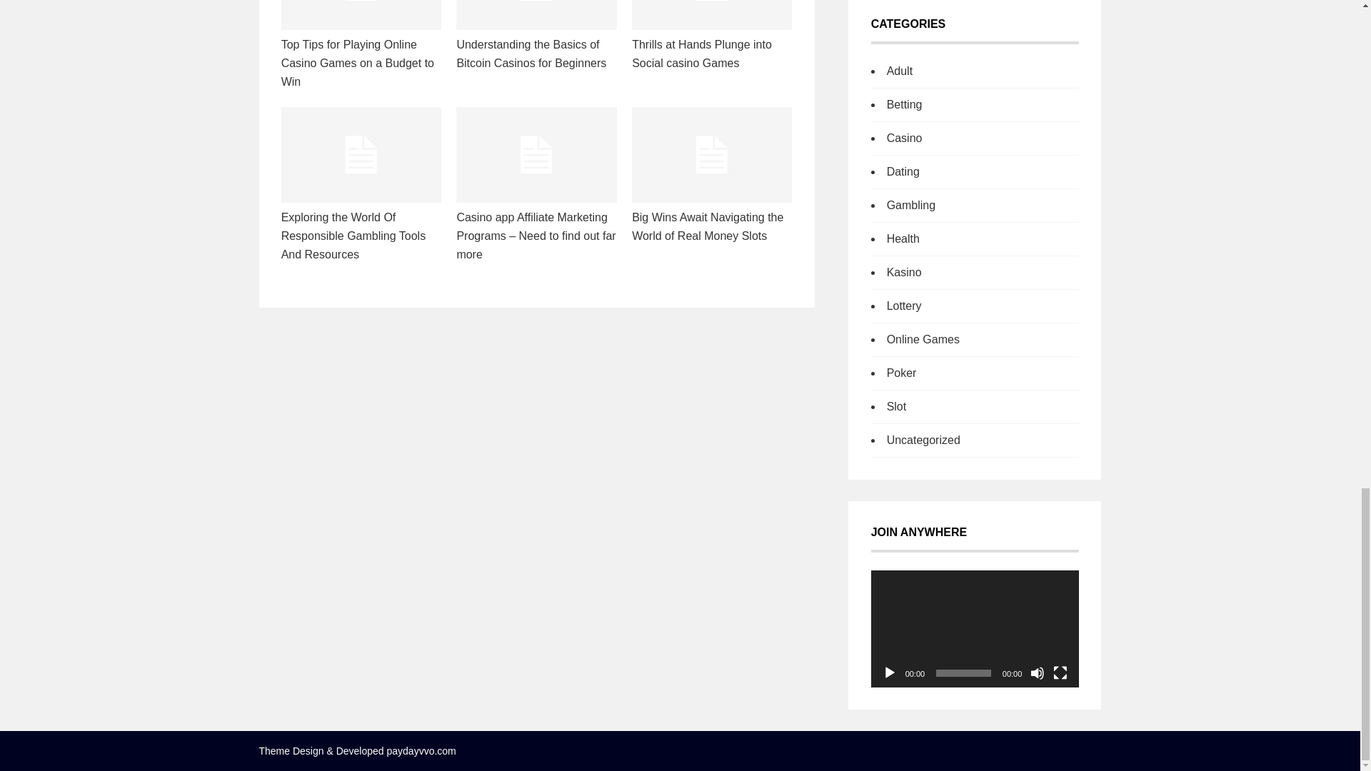 The image size is (1371, 771). I want to click on Thrills at Hands Plunge into Social casino Games, so click(701, 54).